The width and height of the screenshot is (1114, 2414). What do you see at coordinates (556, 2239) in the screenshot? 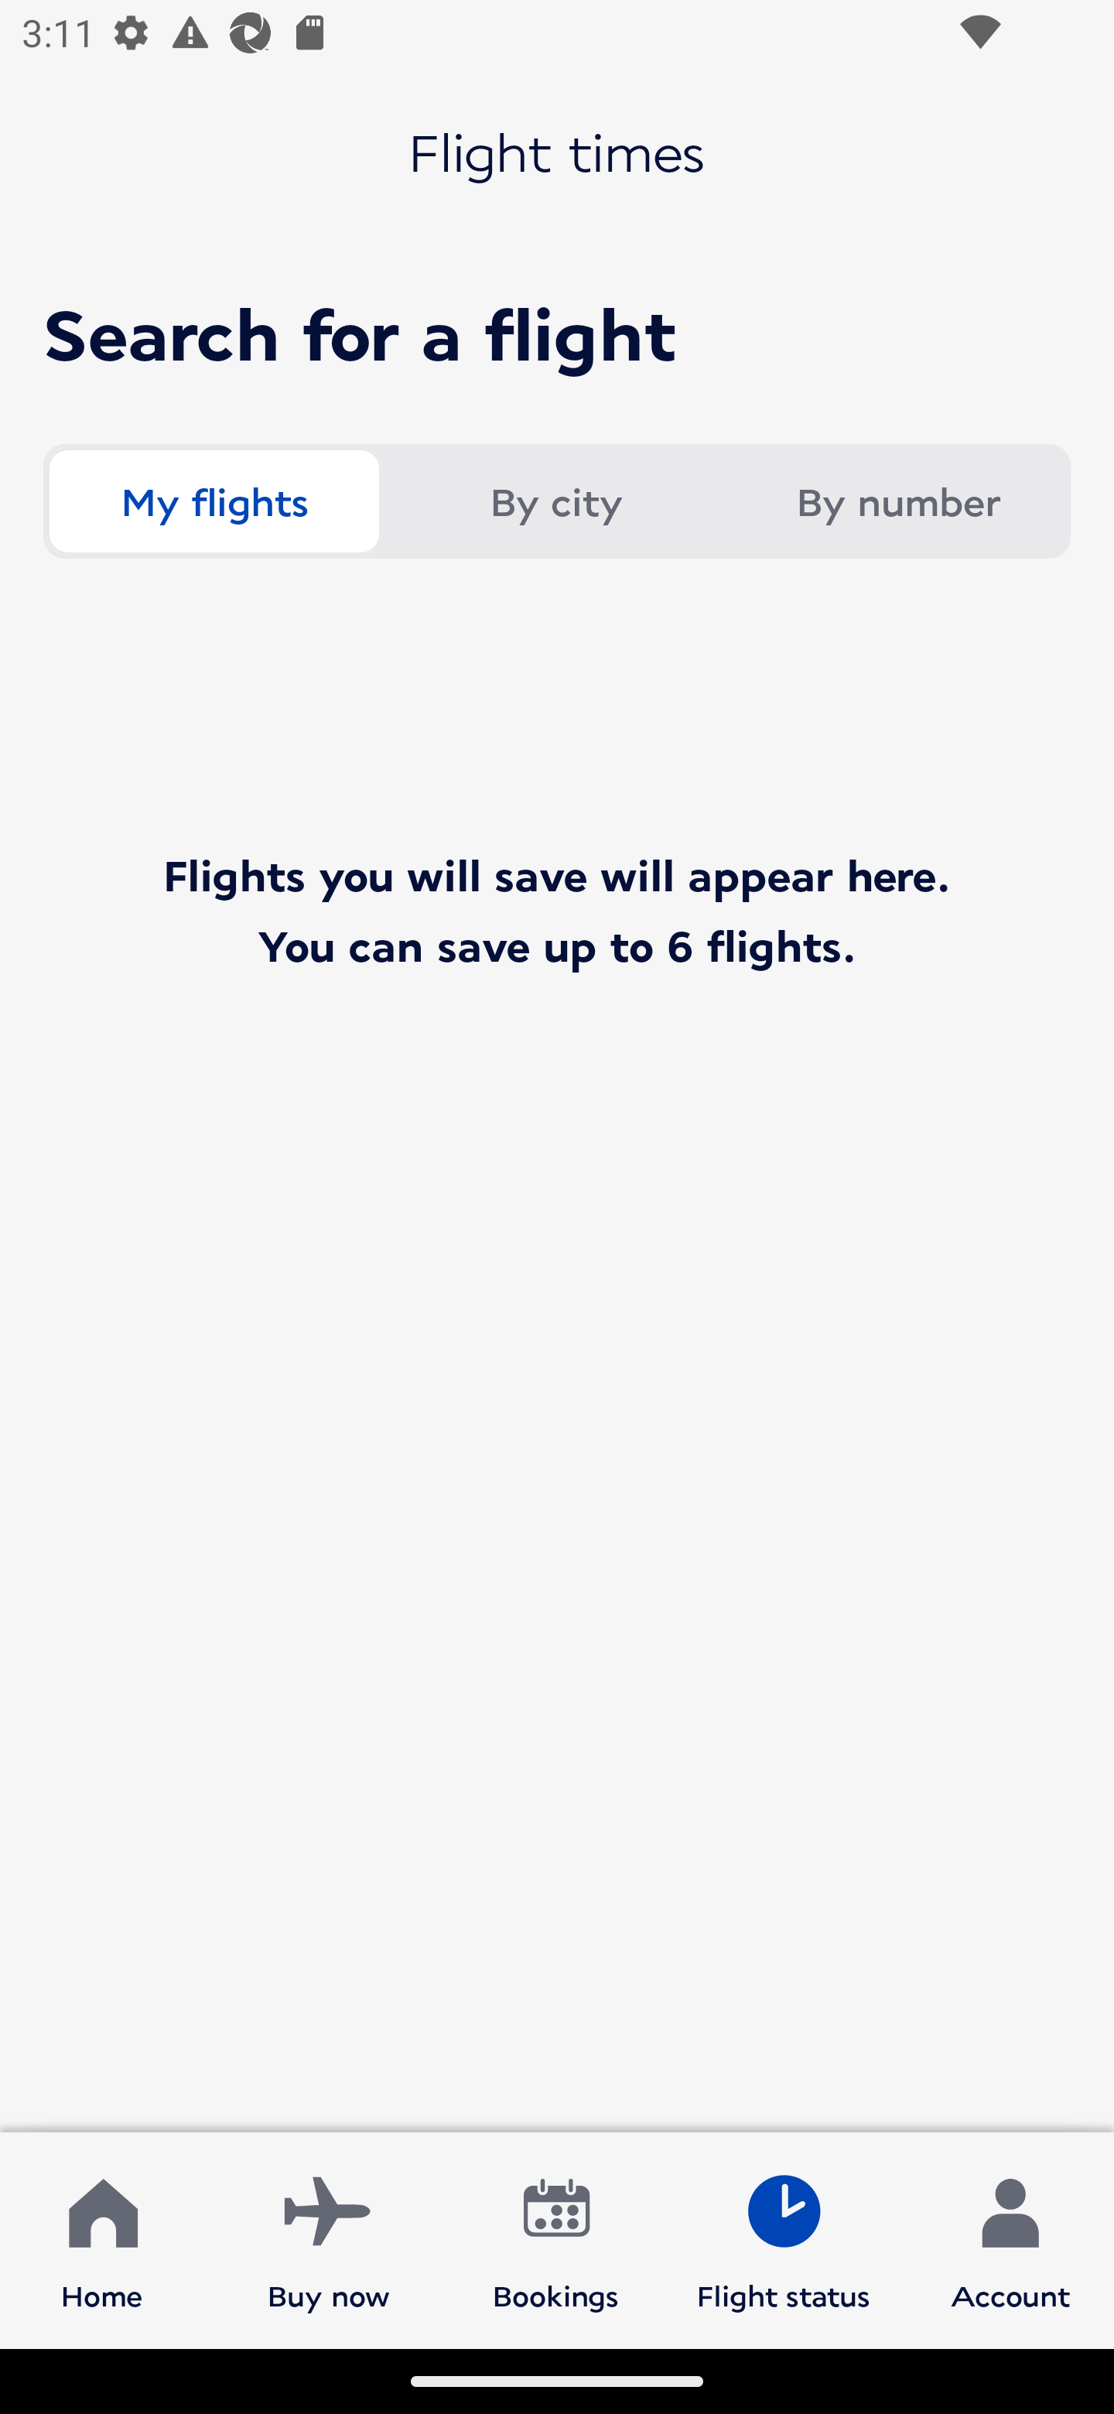
I see `Bookings` at bounding box center [556, 2239].